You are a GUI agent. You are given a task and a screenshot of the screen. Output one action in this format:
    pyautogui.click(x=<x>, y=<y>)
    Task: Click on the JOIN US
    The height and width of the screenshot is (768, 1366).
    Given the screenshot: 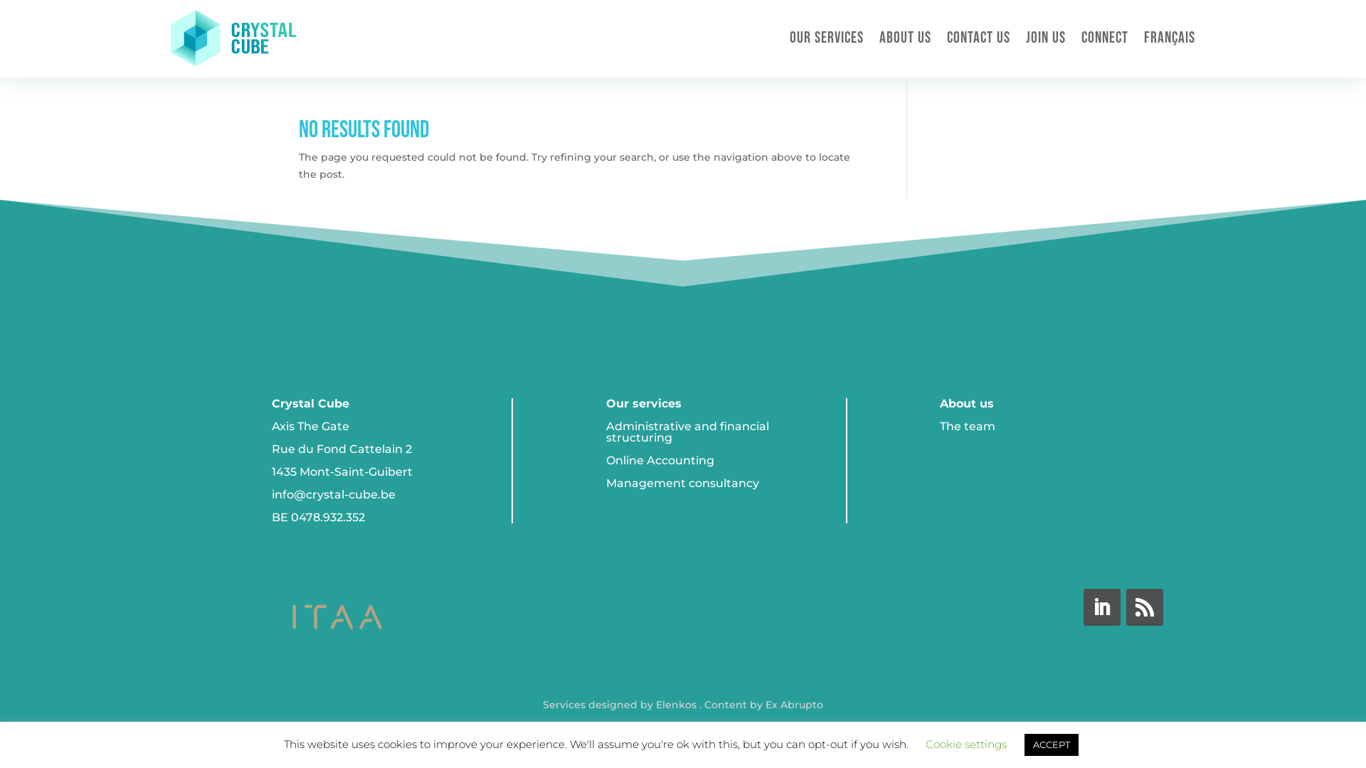 What is the action you would take?
    pyautogui.click(x=1046, y=38)
    